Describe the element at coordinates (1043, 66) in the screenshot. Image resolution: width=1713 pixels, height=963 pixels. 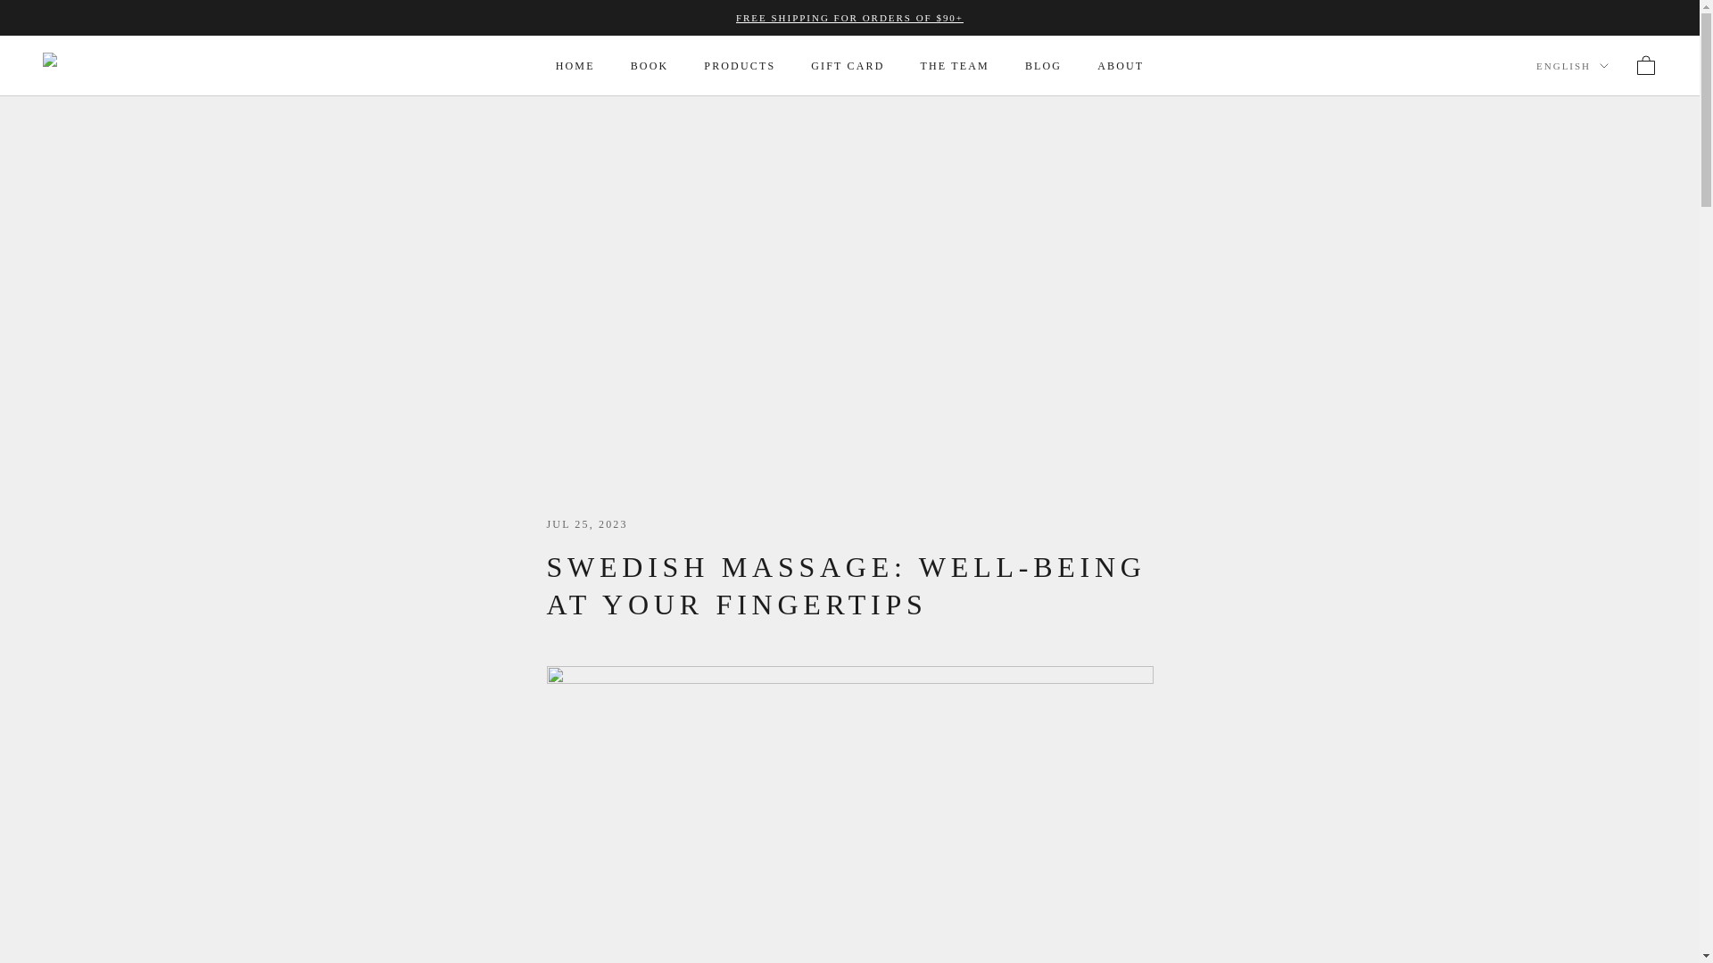
I see `BLOG` at that location.